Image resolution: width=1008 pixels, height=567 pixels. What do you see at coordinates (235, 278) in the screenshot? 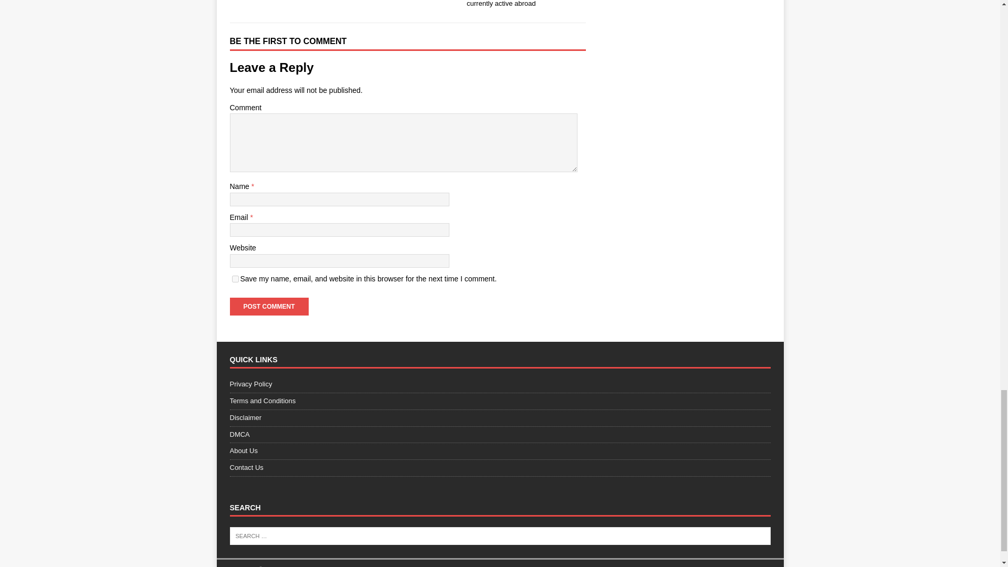
I see `yes` at bounding box center [235, 278].